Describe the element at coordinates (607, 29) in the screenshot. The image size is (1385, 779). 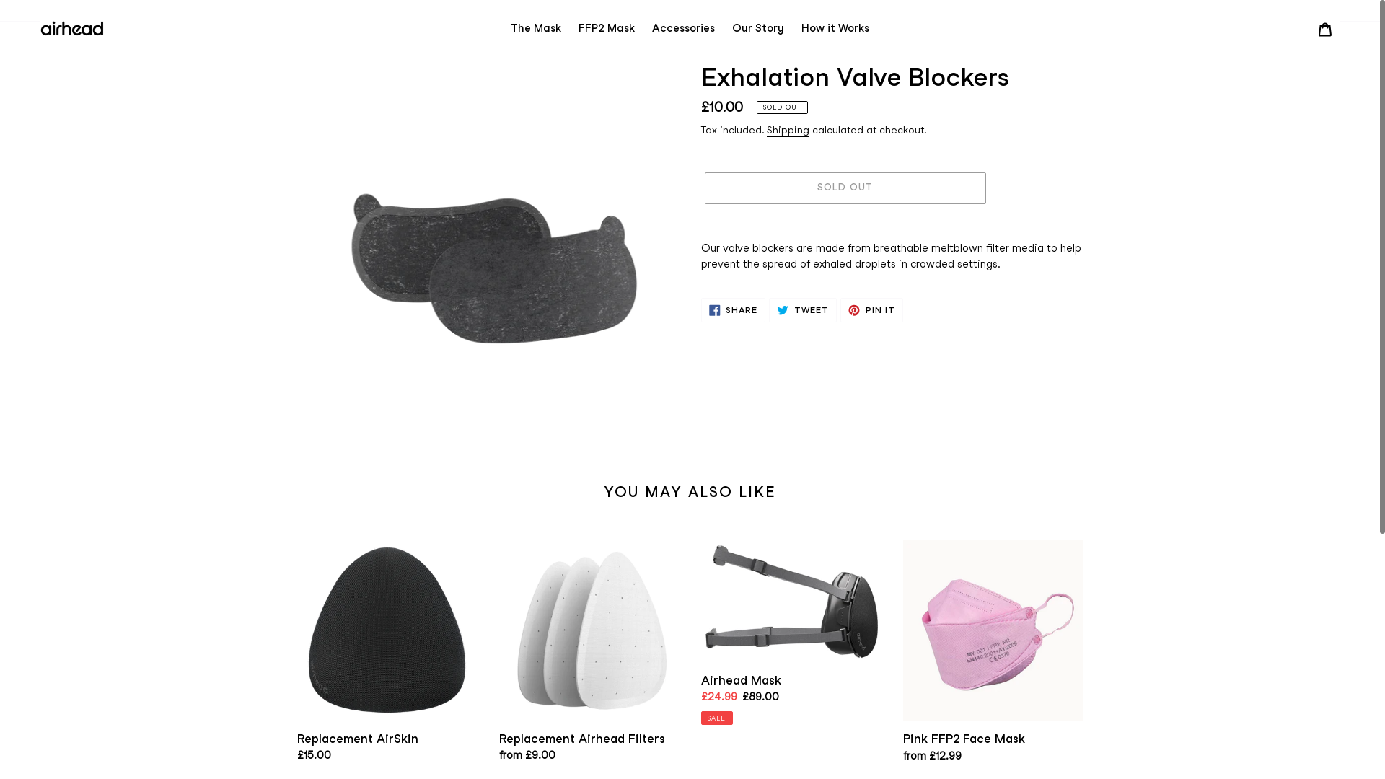
I see `FFP2 Mask` at that location.